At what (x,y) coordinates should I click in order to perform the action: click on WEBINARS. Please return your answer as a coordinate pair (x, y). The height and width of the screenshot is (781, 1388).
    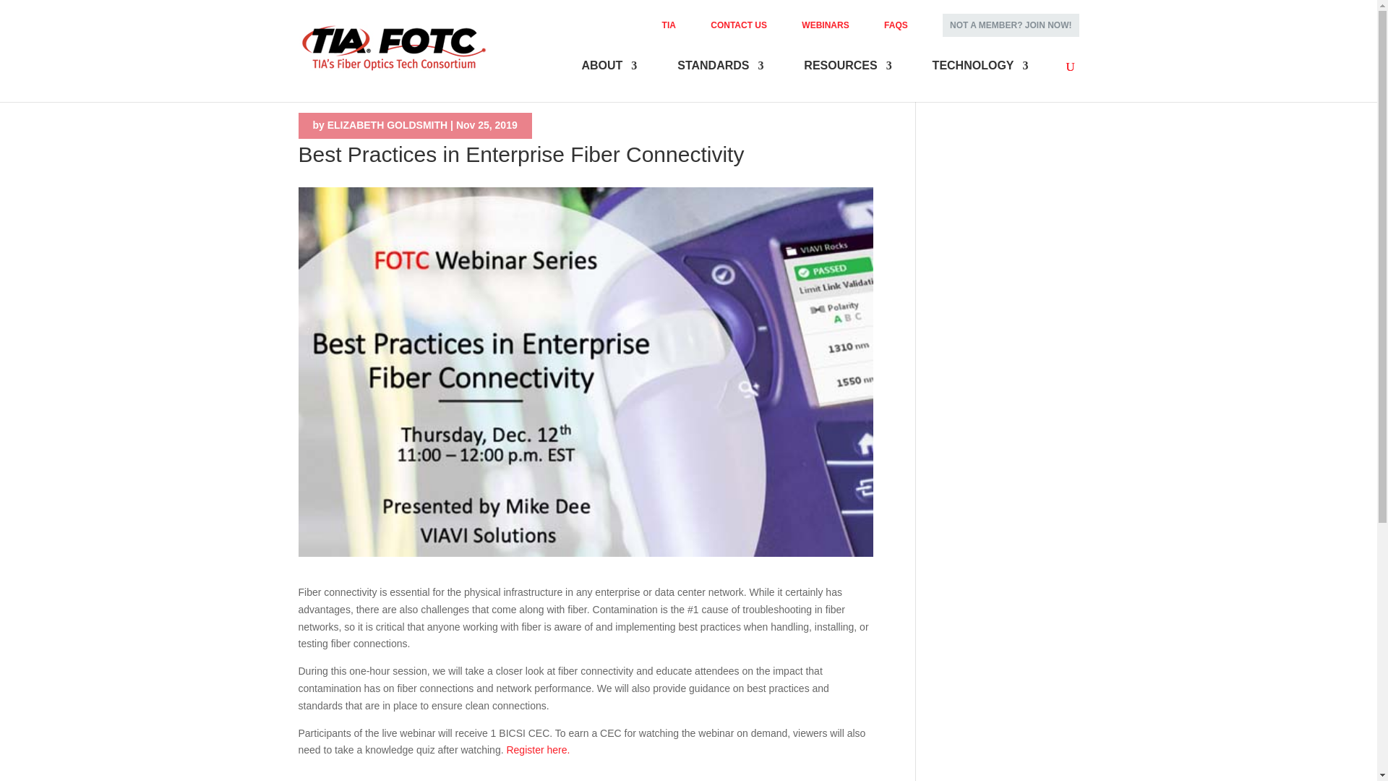
    Looking at the image, I should click on (825, 28).